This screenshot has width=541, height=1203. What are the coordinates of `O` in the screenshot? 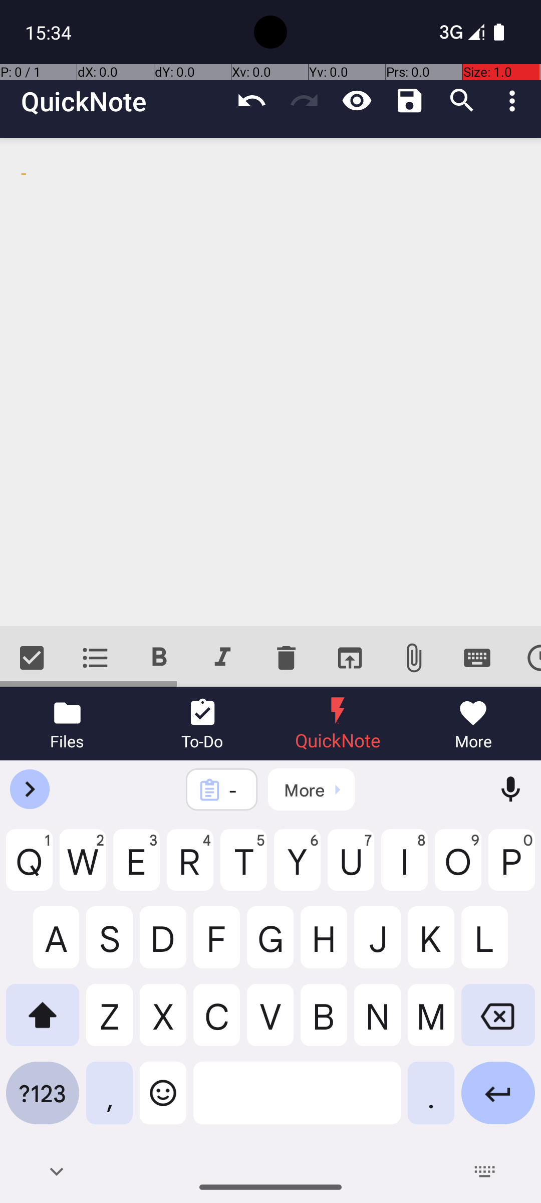 It's located at (458, 868).